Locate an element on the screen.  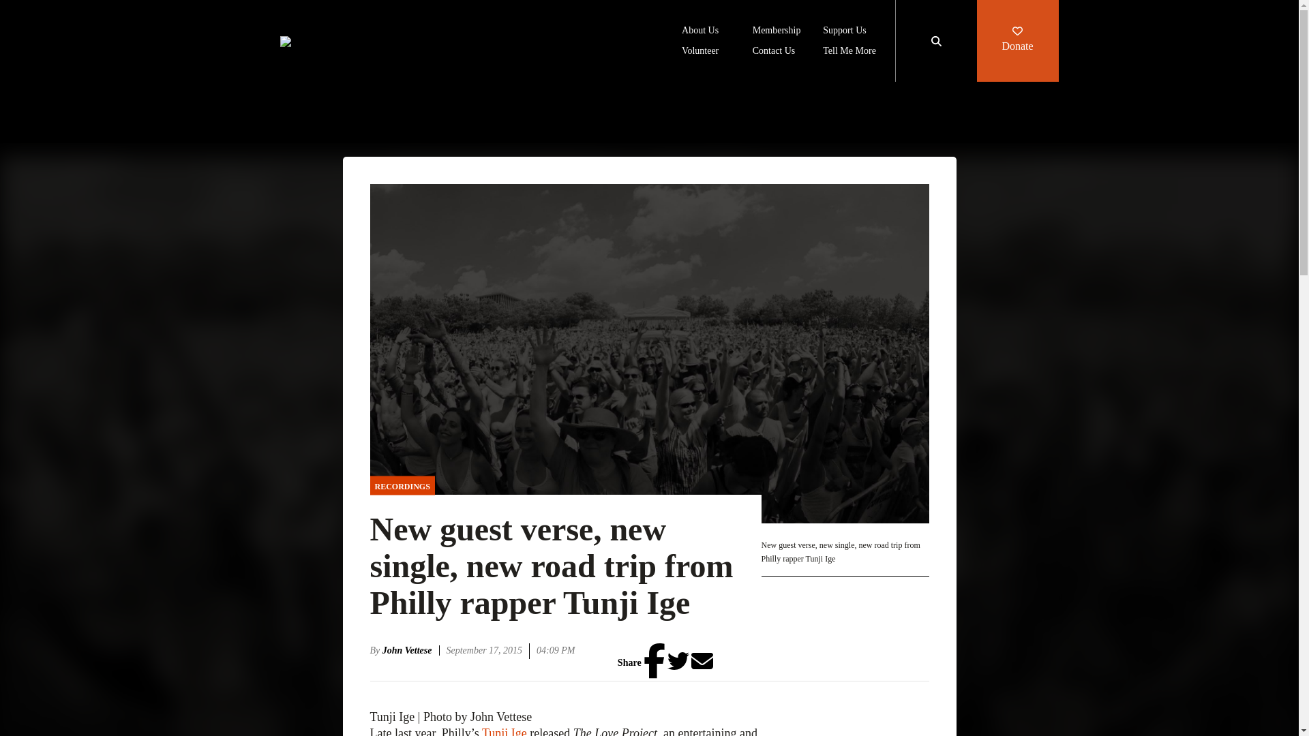
Contact Us is located at coordinates (774, 52).